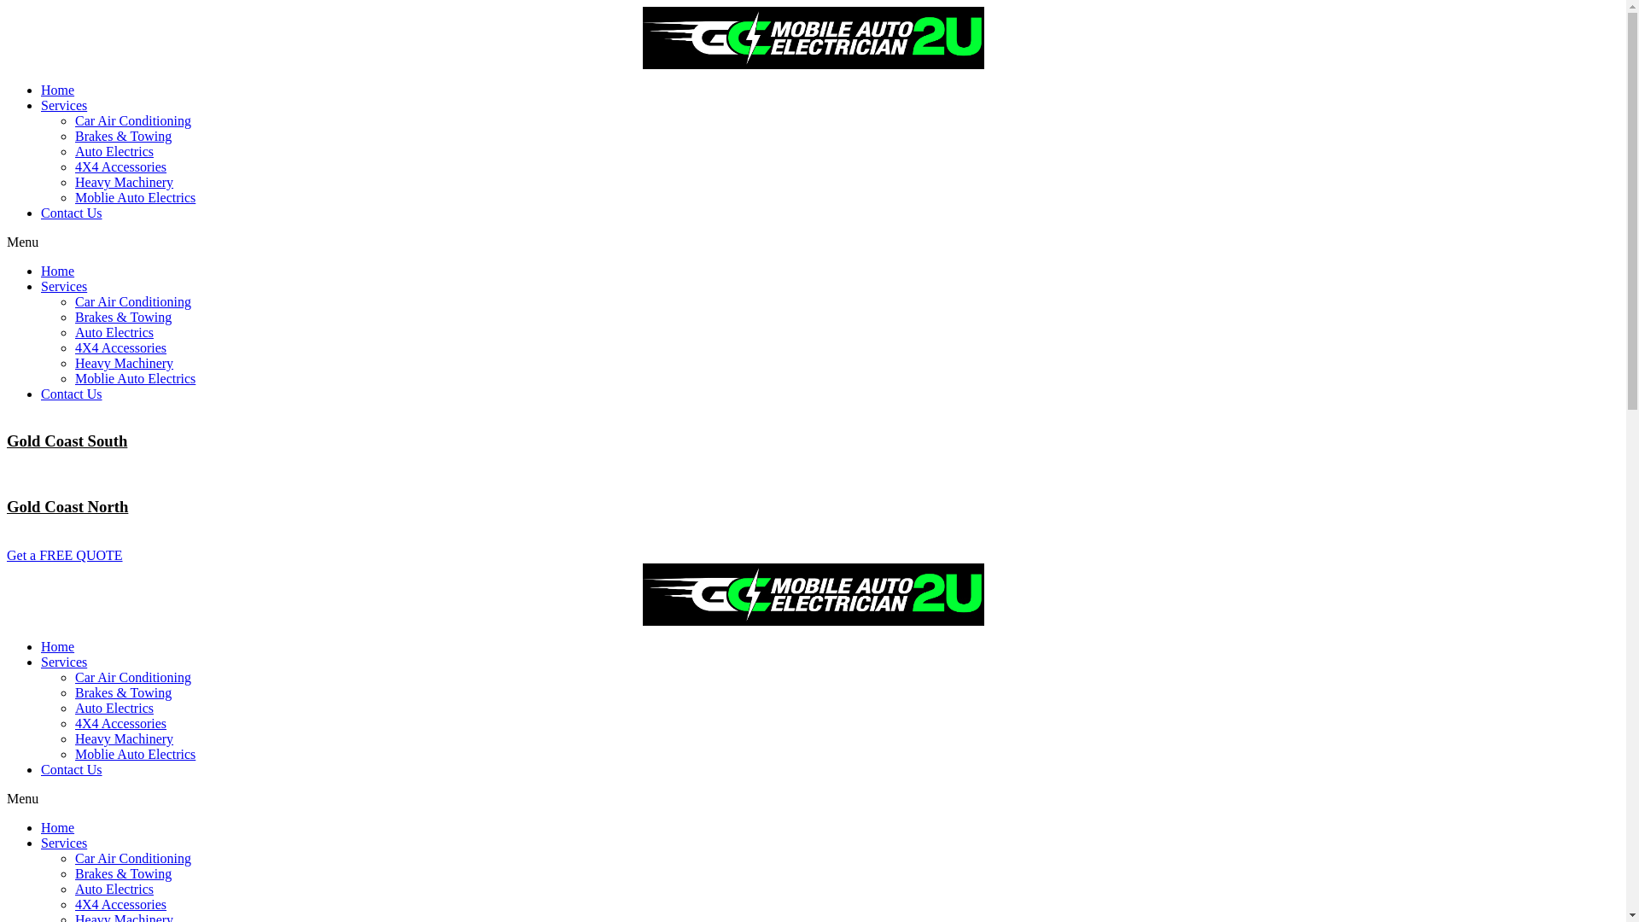 The image size is (1639, 922). I want to click on Services, so click(64, 106).